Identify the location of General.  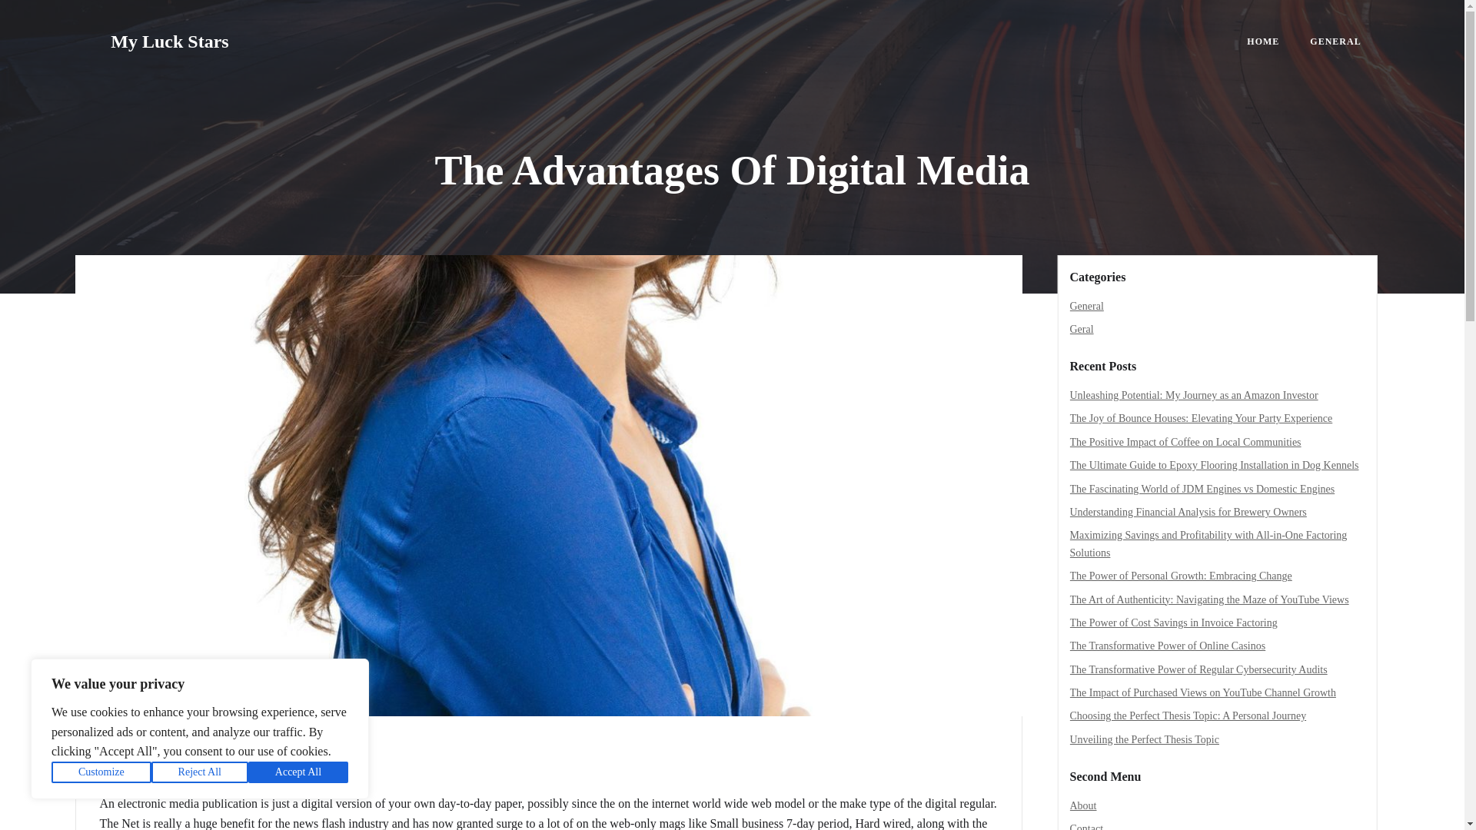
(1087, 306).